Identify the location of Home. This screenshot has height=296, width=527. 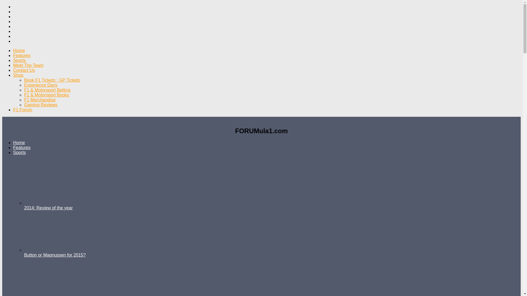
(19, 50).